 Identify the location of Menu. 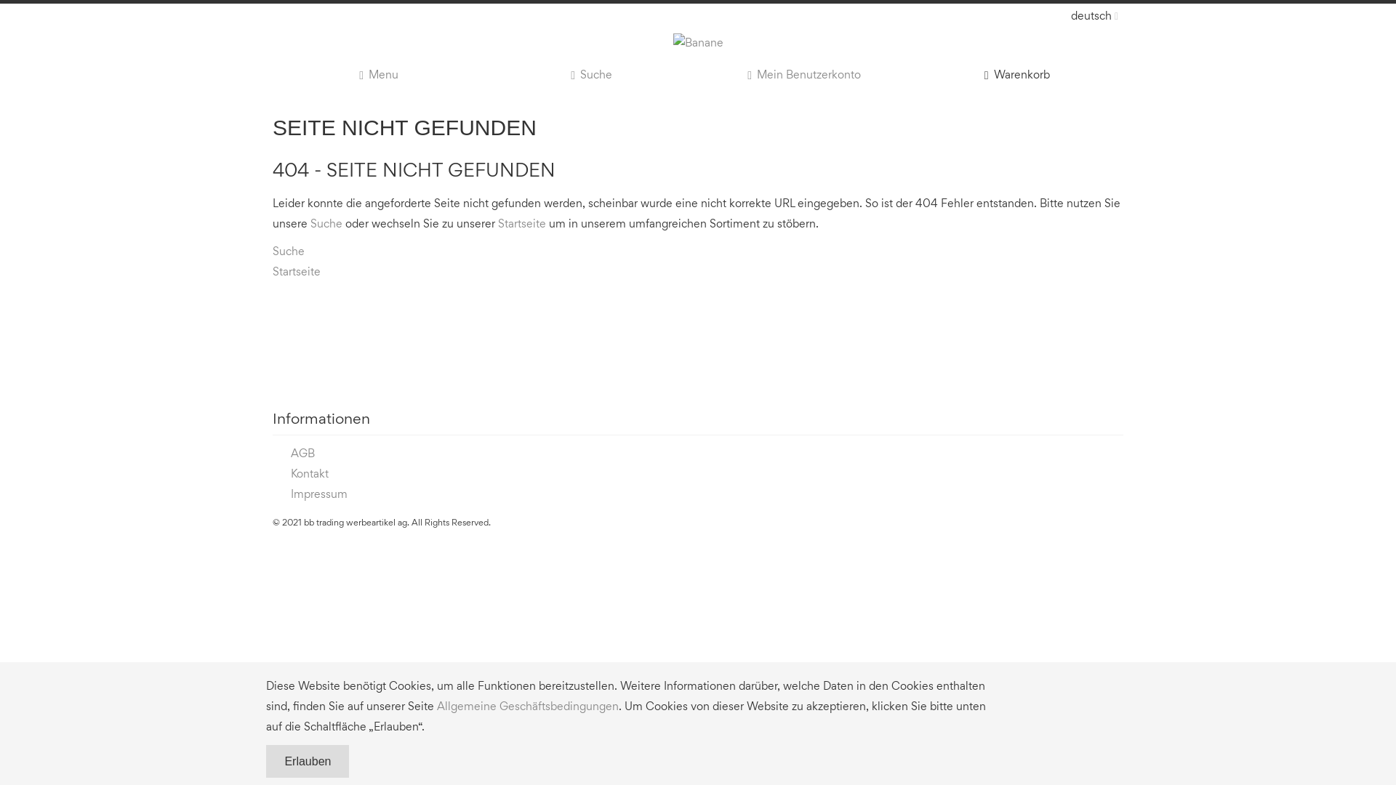
(380, 76).